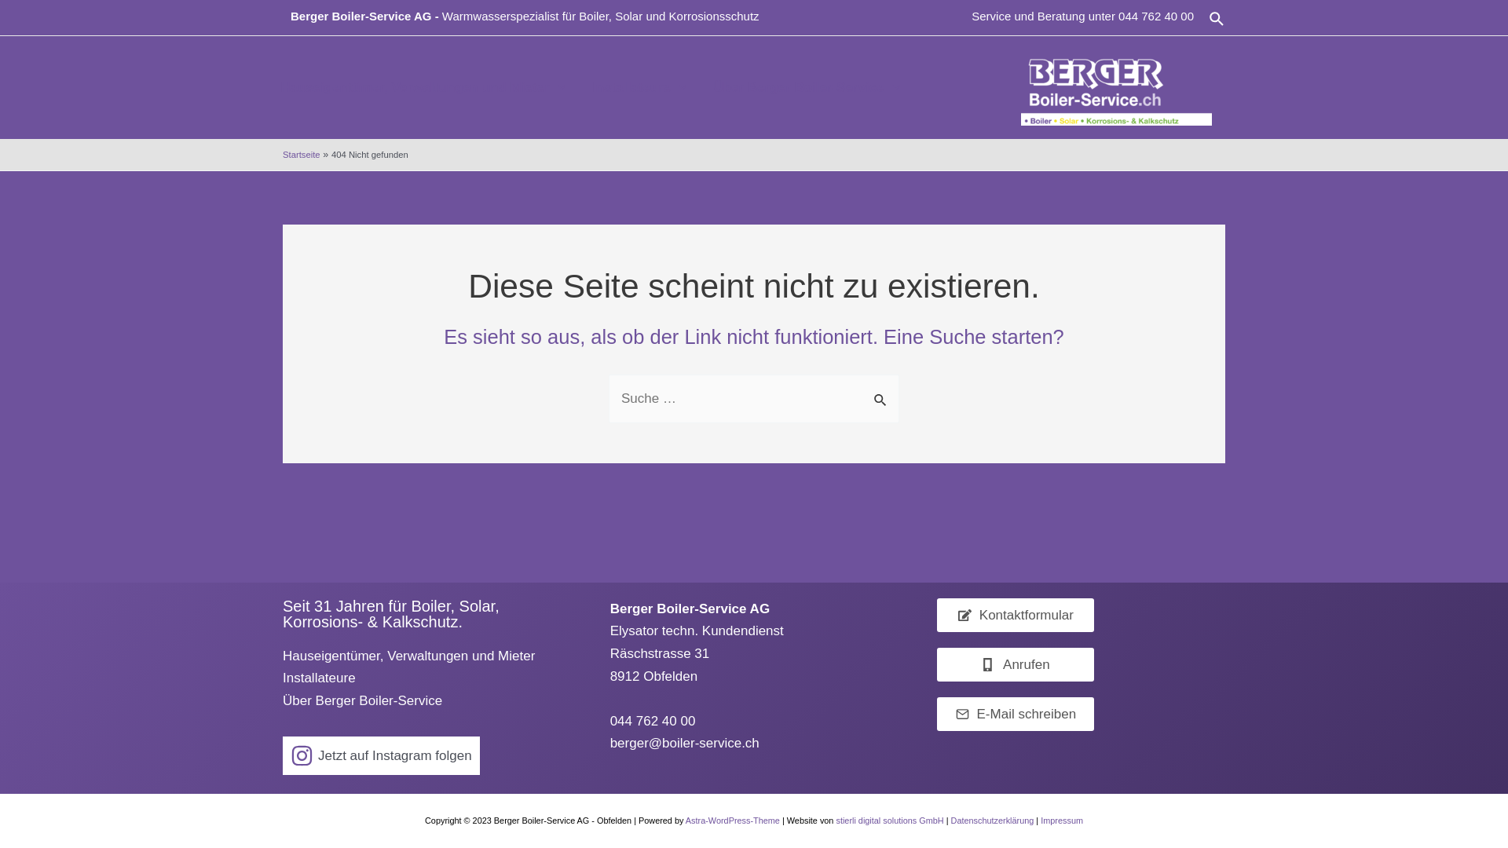 The width and height of the screenshot is (1508, 848). What do you see at coordinates (1016, 616) in the screenshot?
I see `Kontaktformular` at bounding box center [1016, 616].